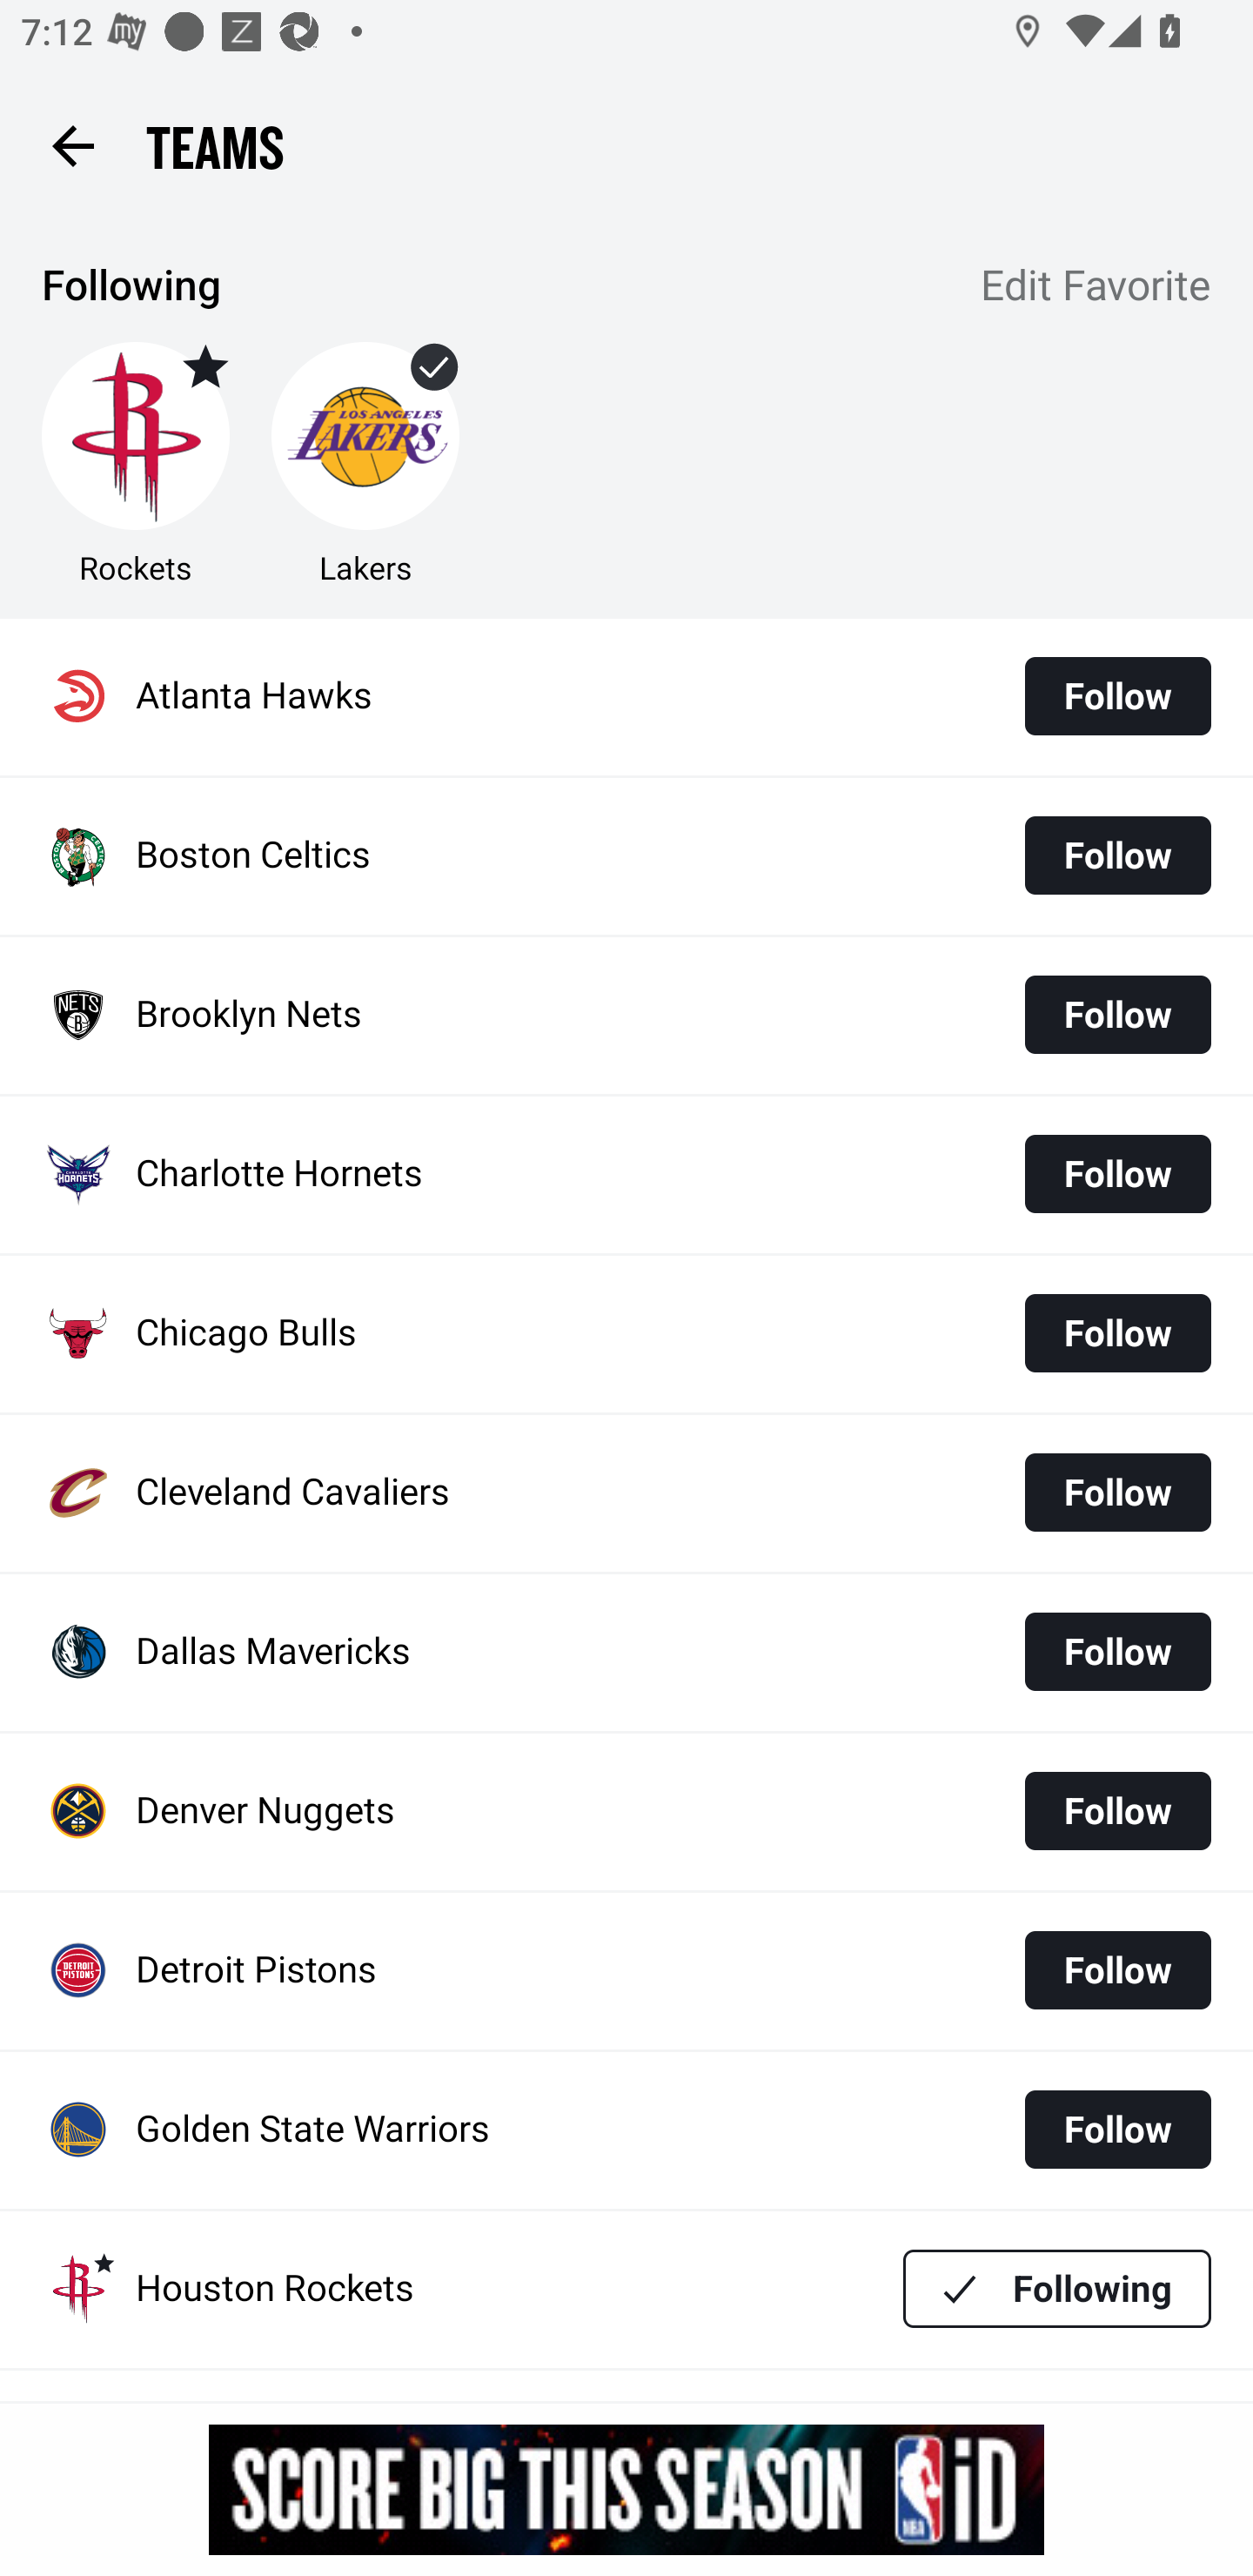 This screenshot has width=1253, height=2576. Describe the element at coordinates (1117, 2129) in the screenshot. I see `Follow` at that location.